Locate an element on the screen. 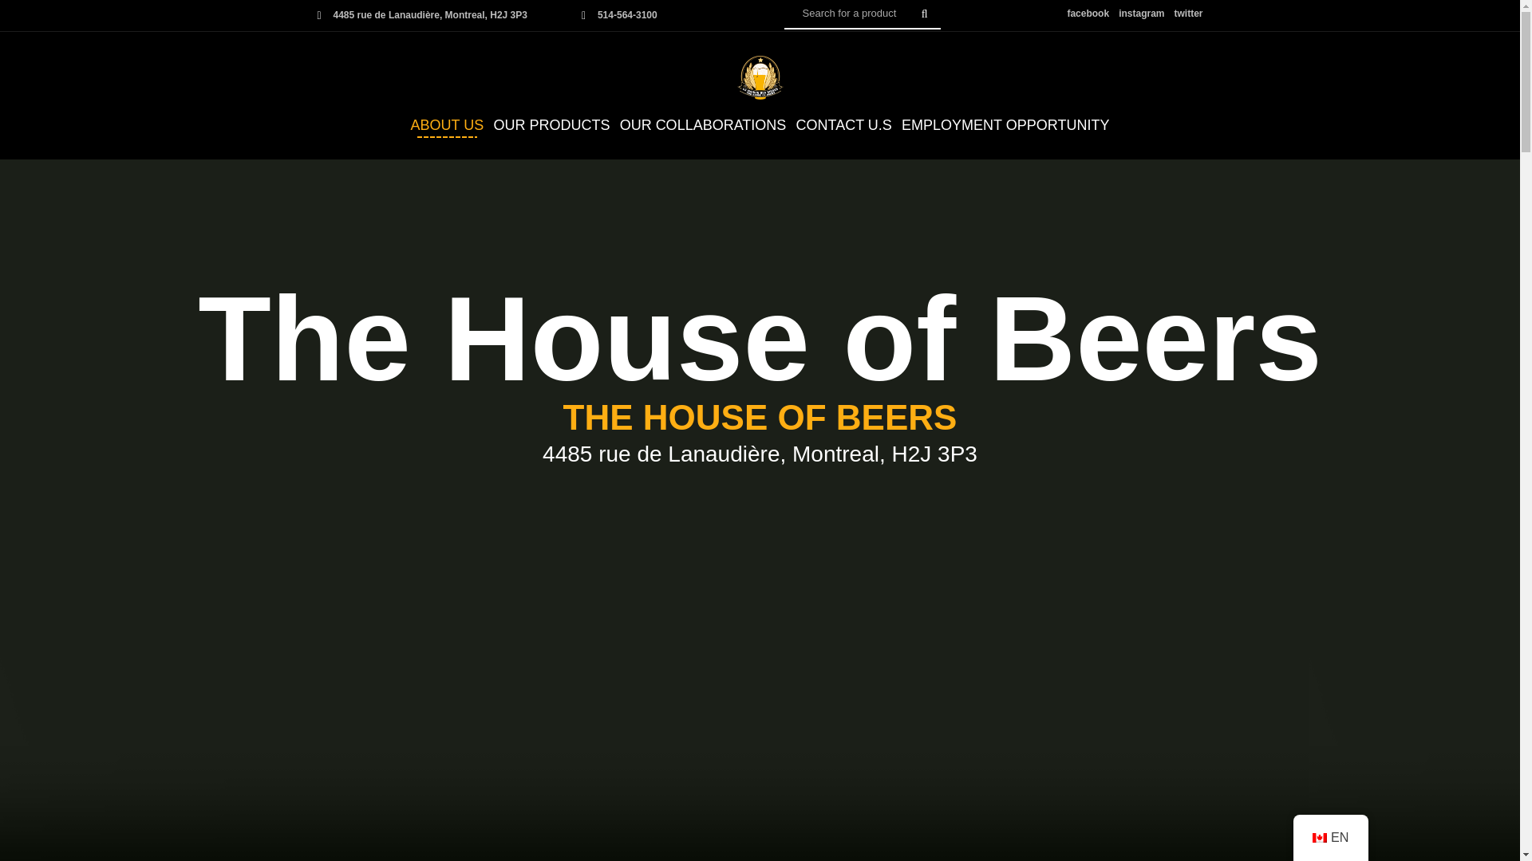  Search for: is located at coordinates (862, 14).